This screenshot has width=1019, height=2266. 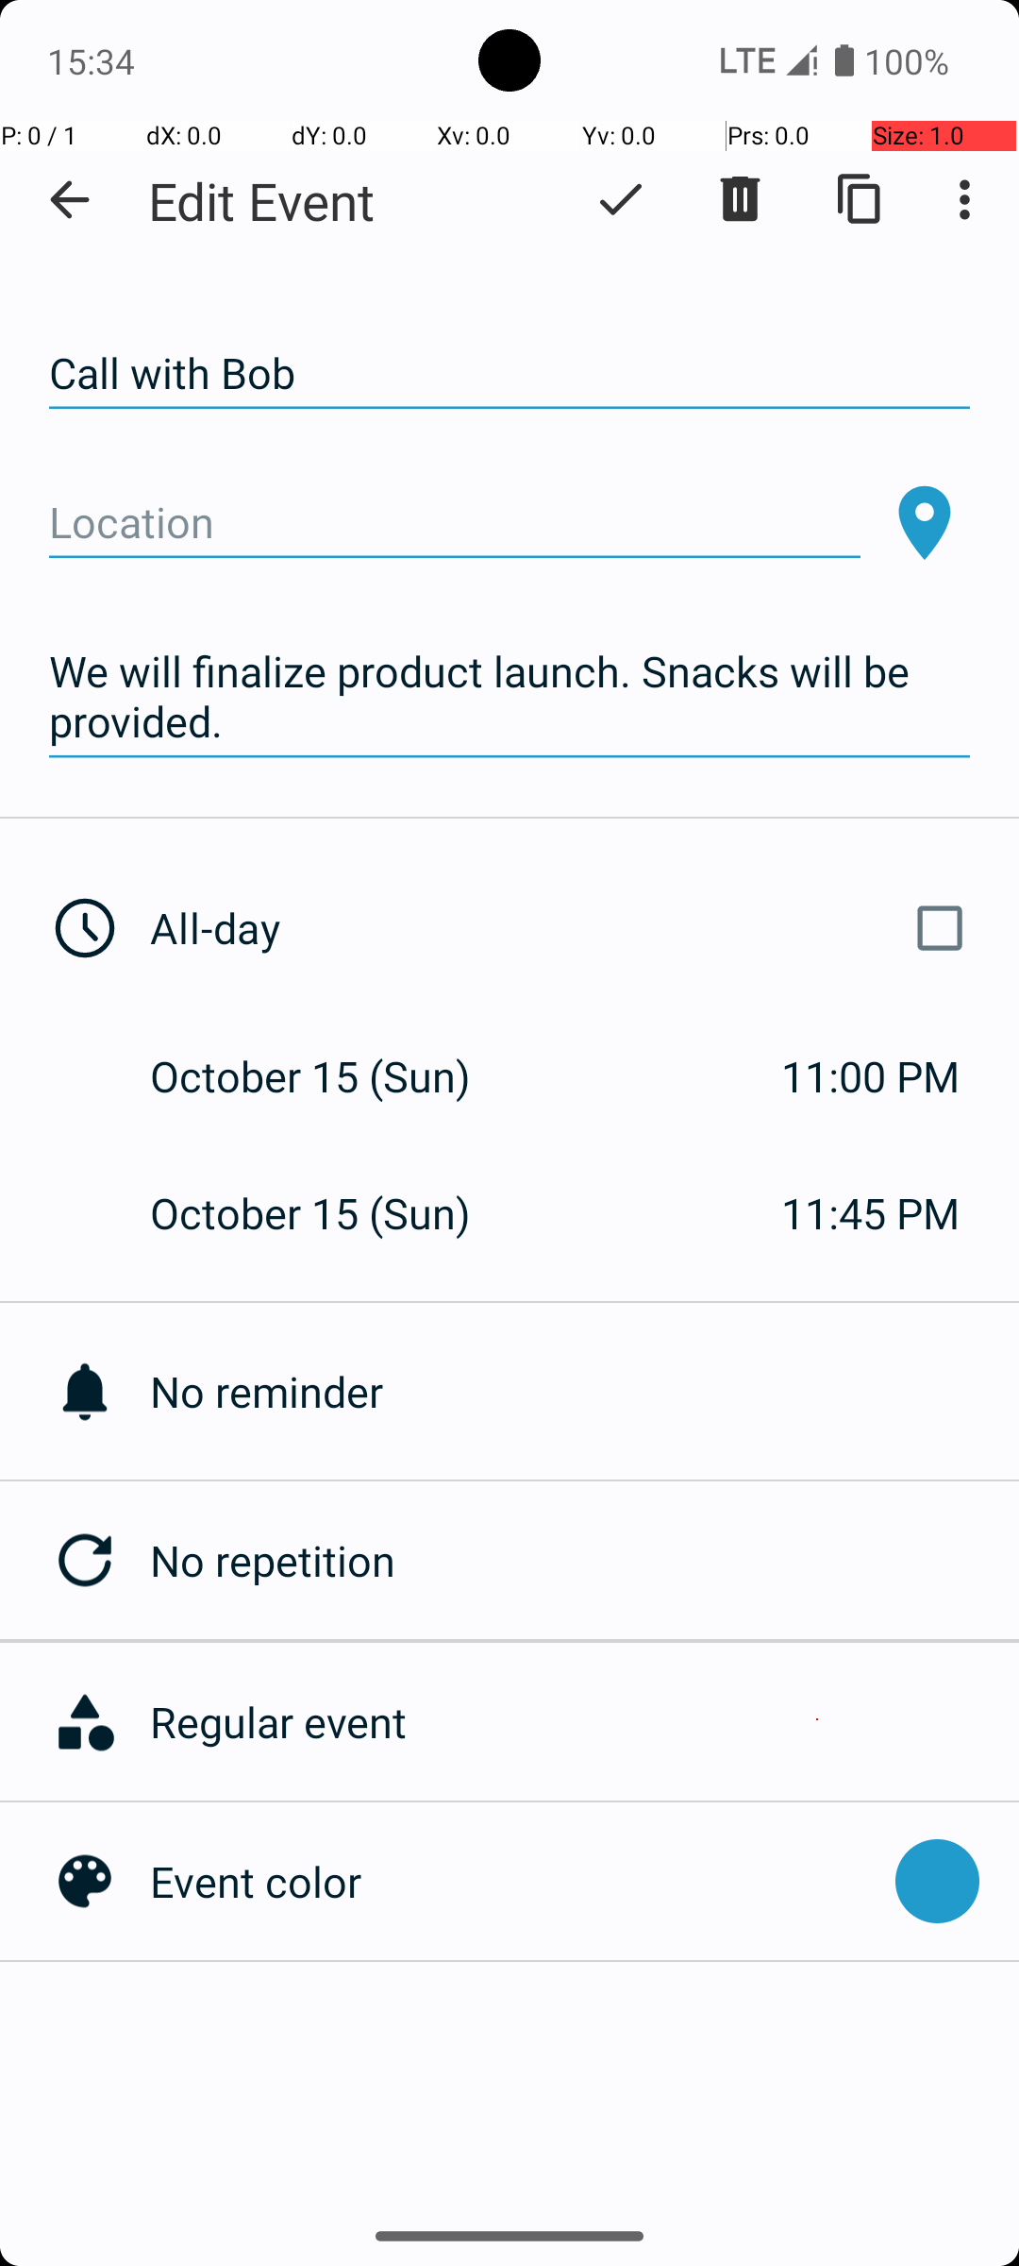 What do you see at coordinates (509, 697) in the screenshot?
I see `We will finalize product launch. Snacks will be provided.` at bounding box center [509, 697].